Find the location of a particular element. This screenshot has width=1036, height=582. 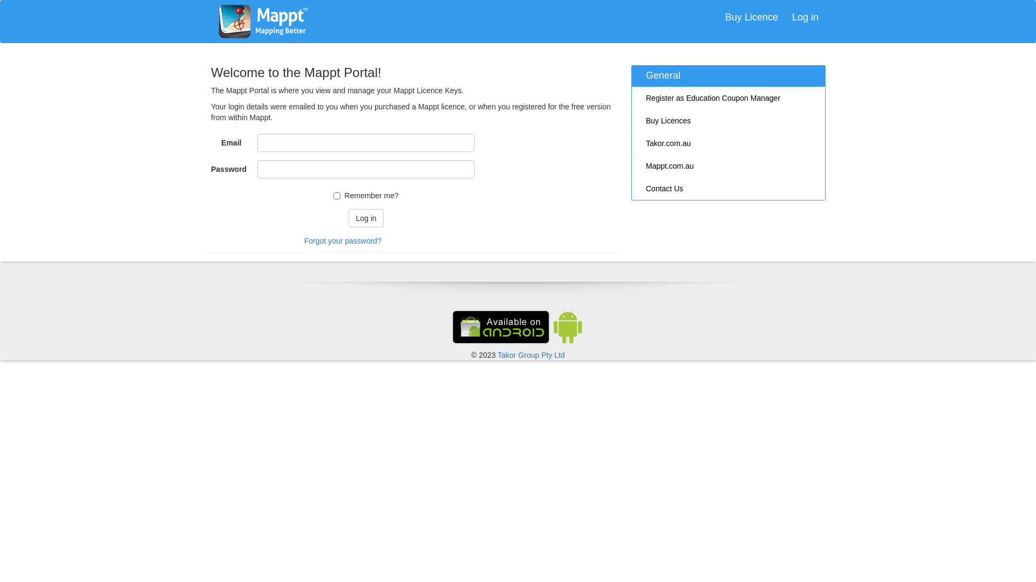

Log in is located at coordinates (366, 218).